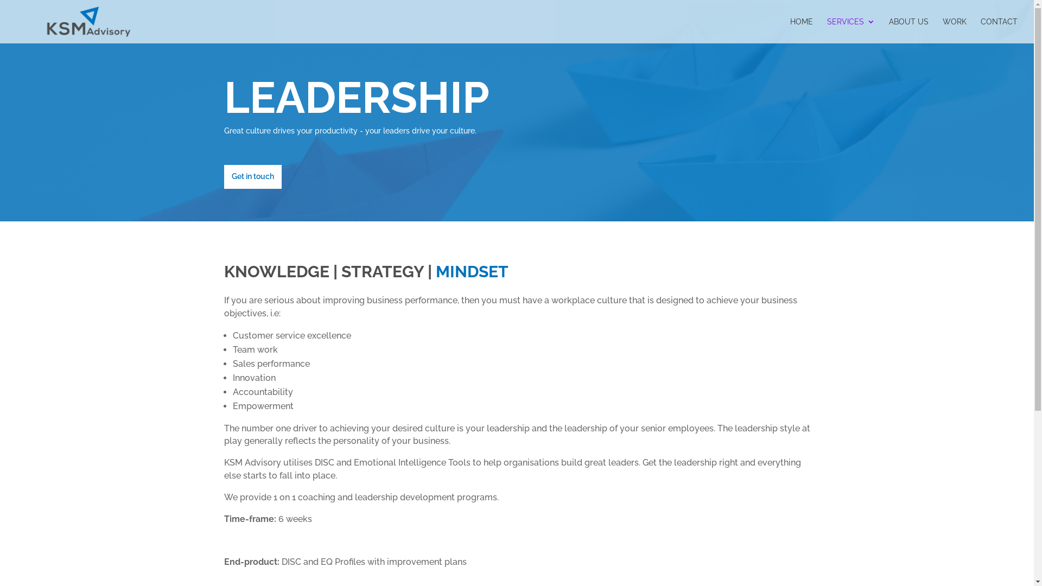 The image size is (1042, 586). I want to click on CONTACT, so click(999, 30).